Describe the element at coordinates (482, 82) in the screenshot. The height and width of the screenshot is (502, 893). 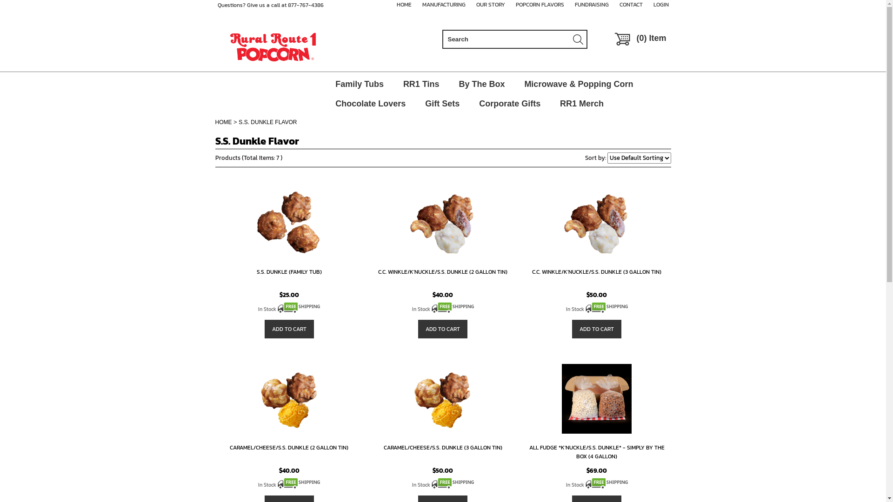
I see `By The Box` at that location.